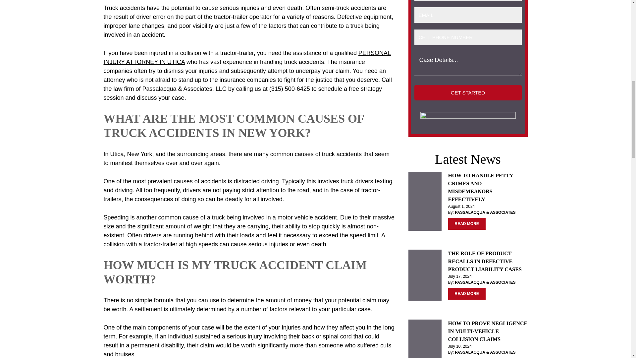 The width and height of the screenshot is (636, 358). I want to click on GET STARTED, so click(468, 92).